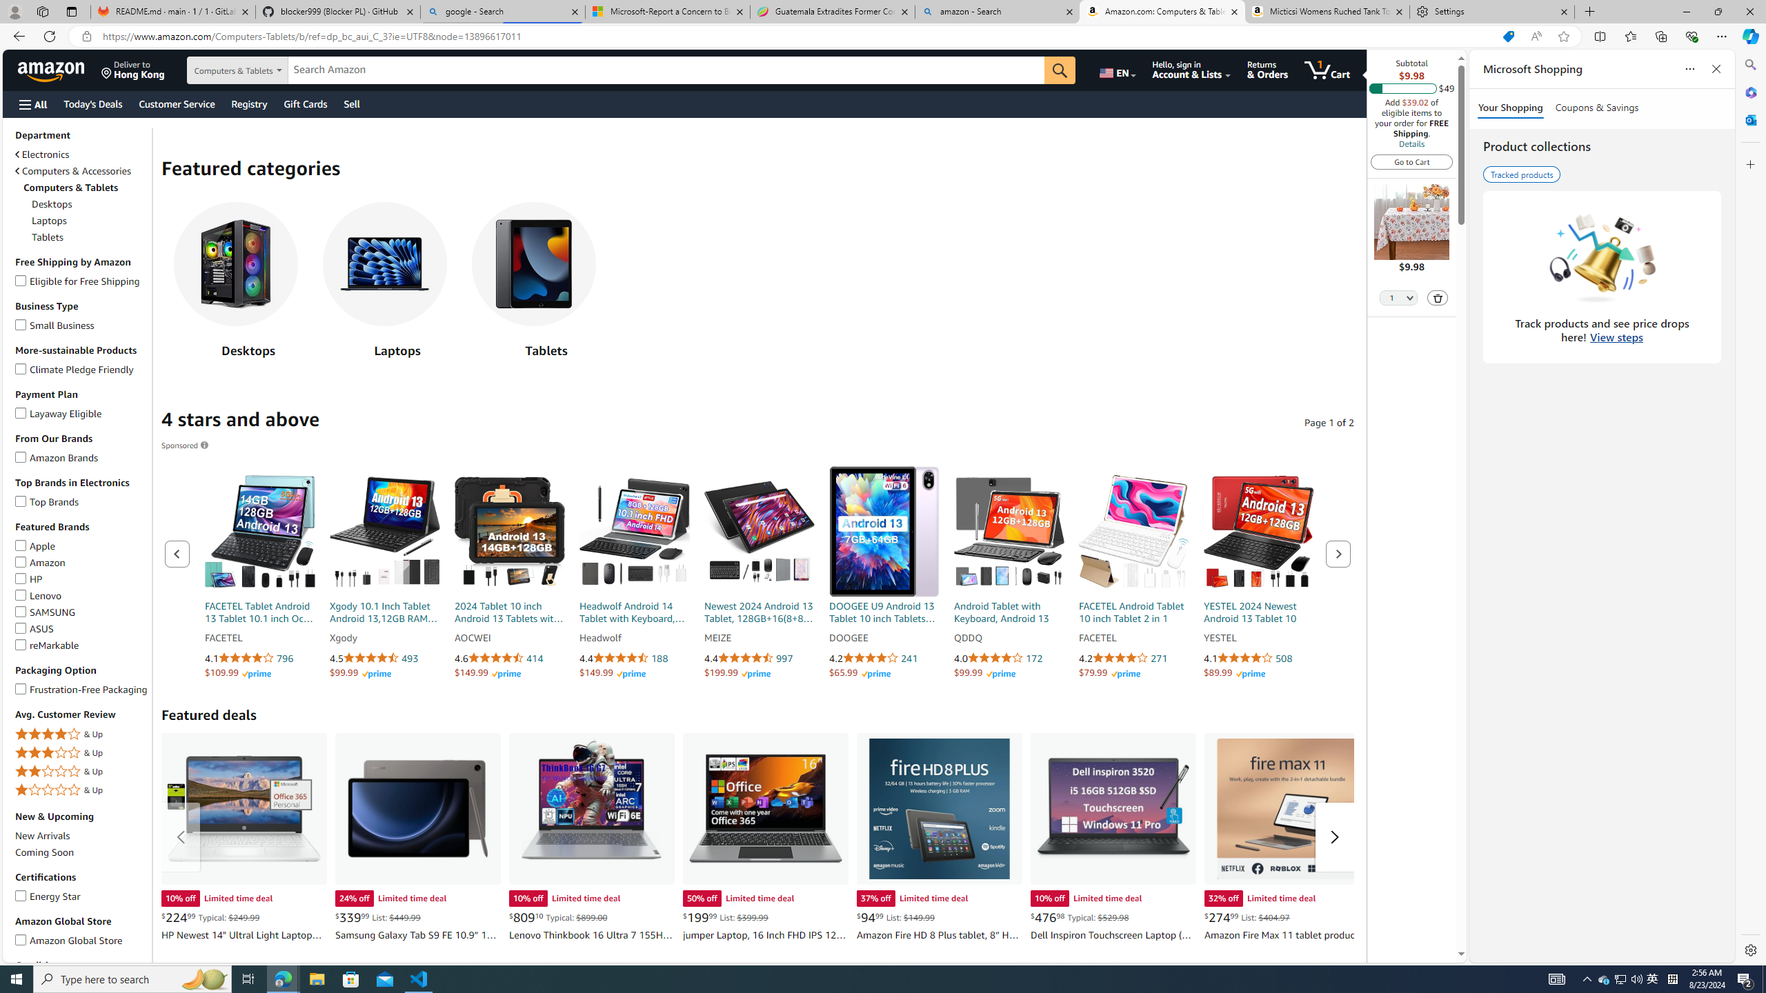 This screenshot has height=993, width=1766. I want to click on Layaway Eligible, so click(21, 410).